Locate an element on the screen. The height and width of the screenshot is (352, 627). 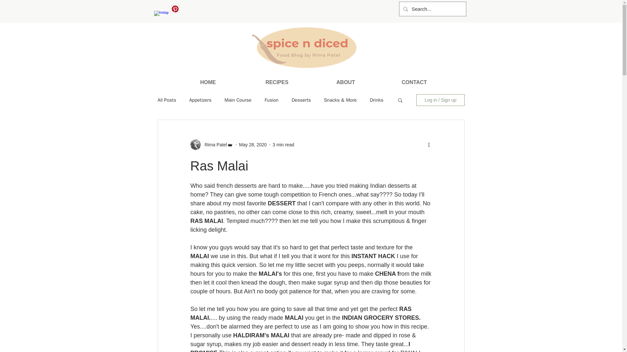
3 min read is located at coordinates (283, 145).